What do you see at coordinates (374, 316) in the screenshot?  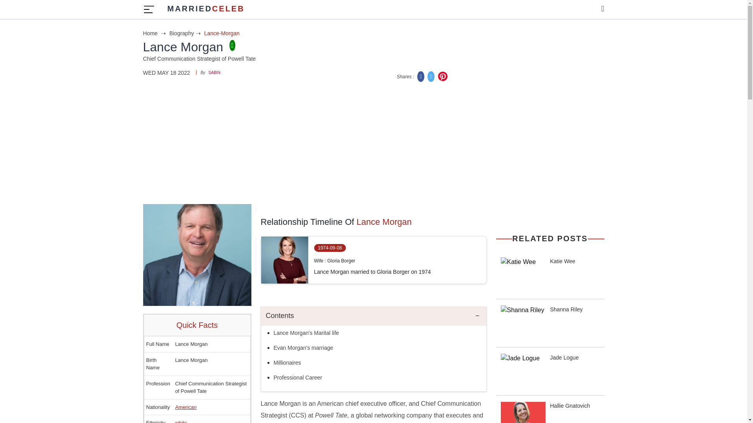 I see `Contents` at bounding box center [374, 316].